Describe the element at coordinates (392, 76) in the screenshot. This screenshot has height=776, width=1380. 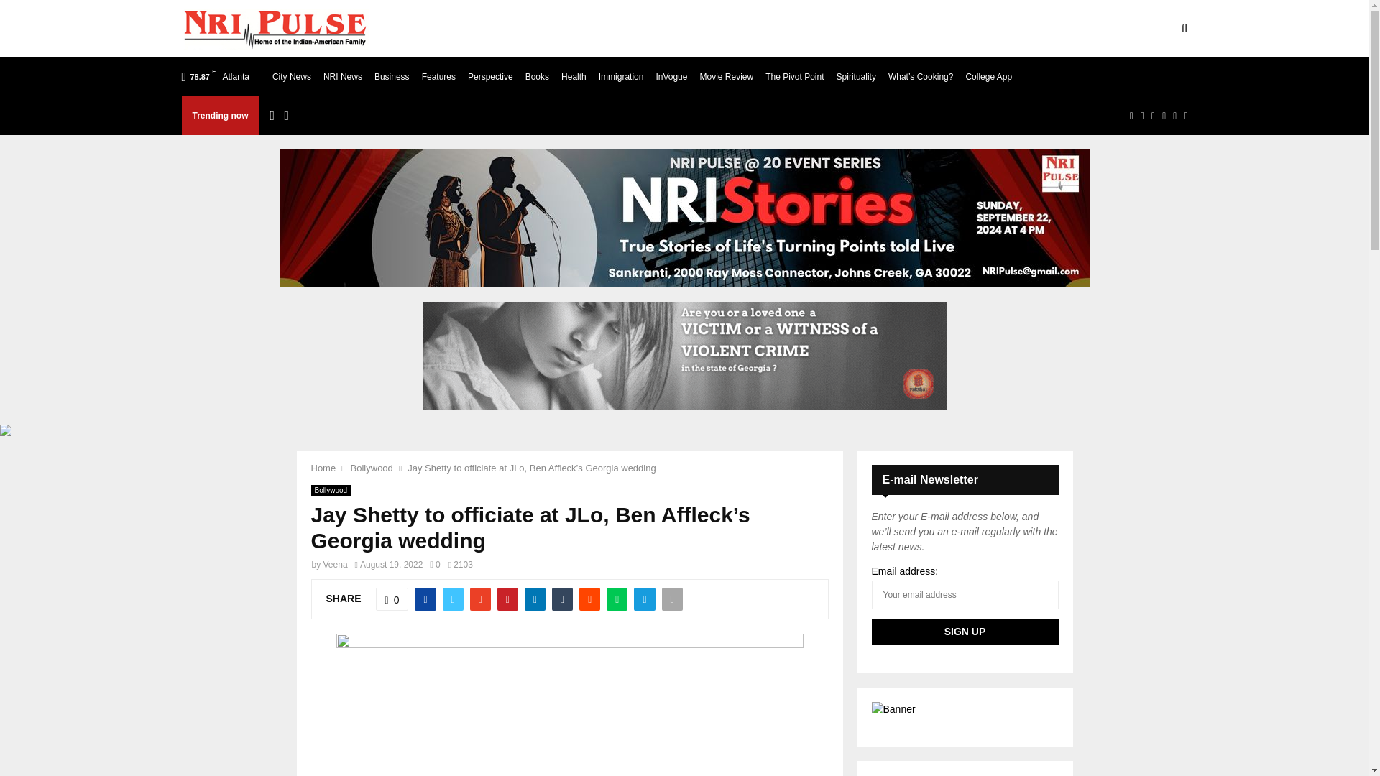
I see `Business` at that location.